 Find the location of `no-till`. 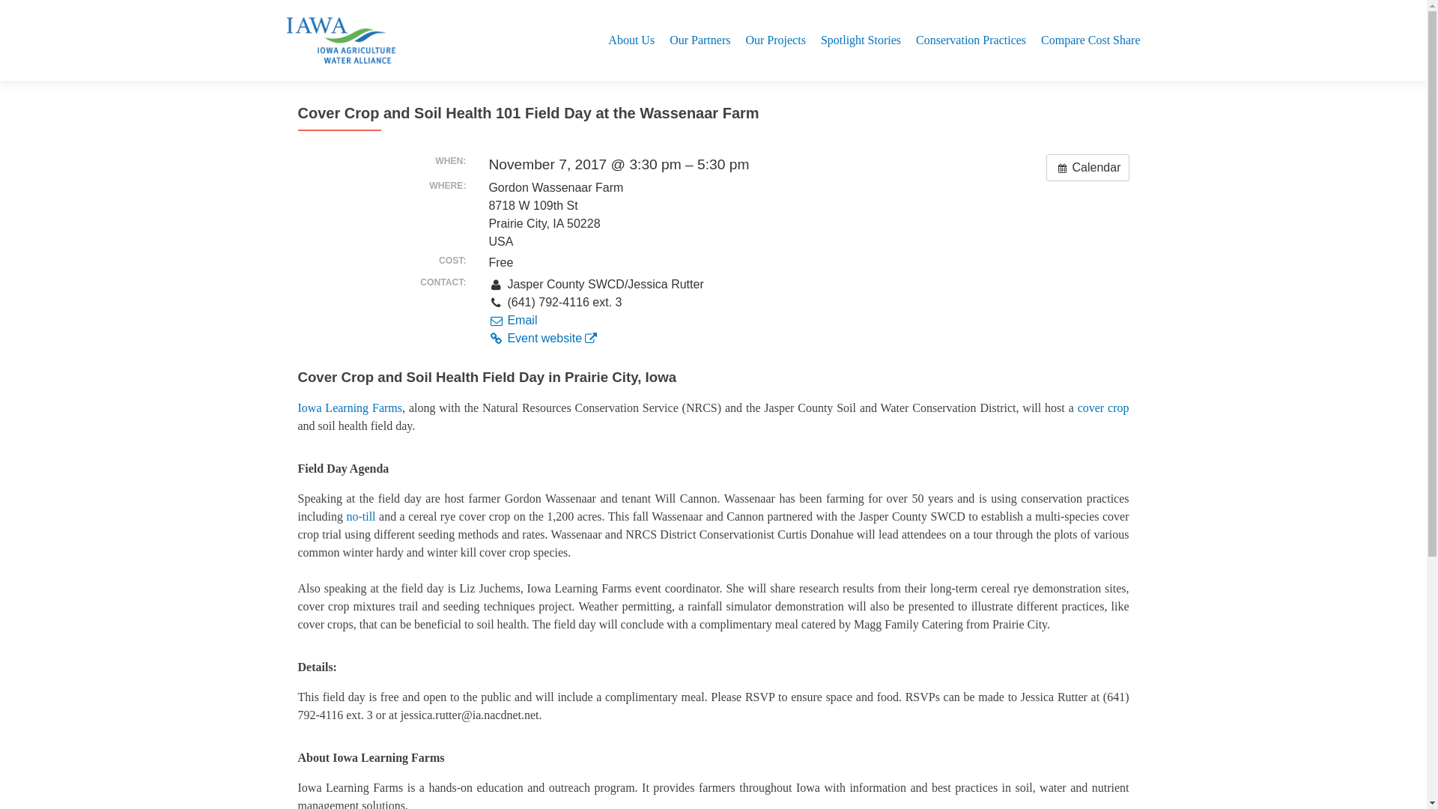

no-till is located at coordinates (361, 516).